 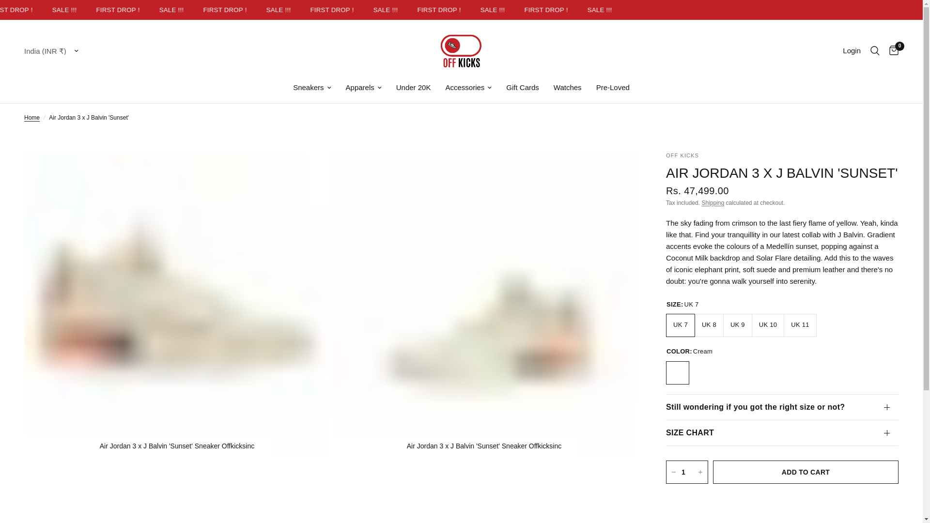 What do you see at coordinates (640, 10) in the screenshot?
I see `SALE !!!` at bounding box center [640, 10].